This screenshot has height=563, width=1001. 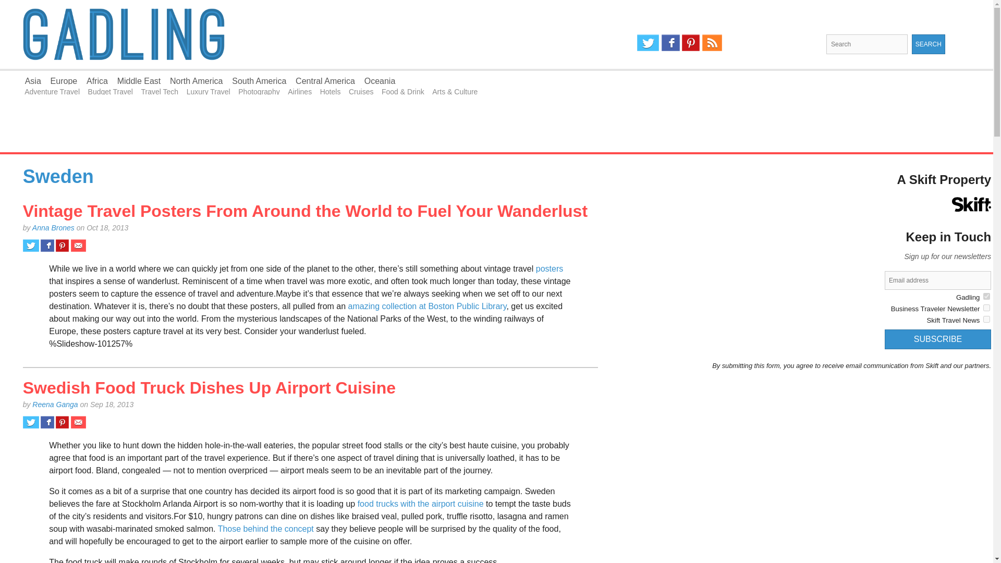 I want to click on 256, so click(x=986, y=296).